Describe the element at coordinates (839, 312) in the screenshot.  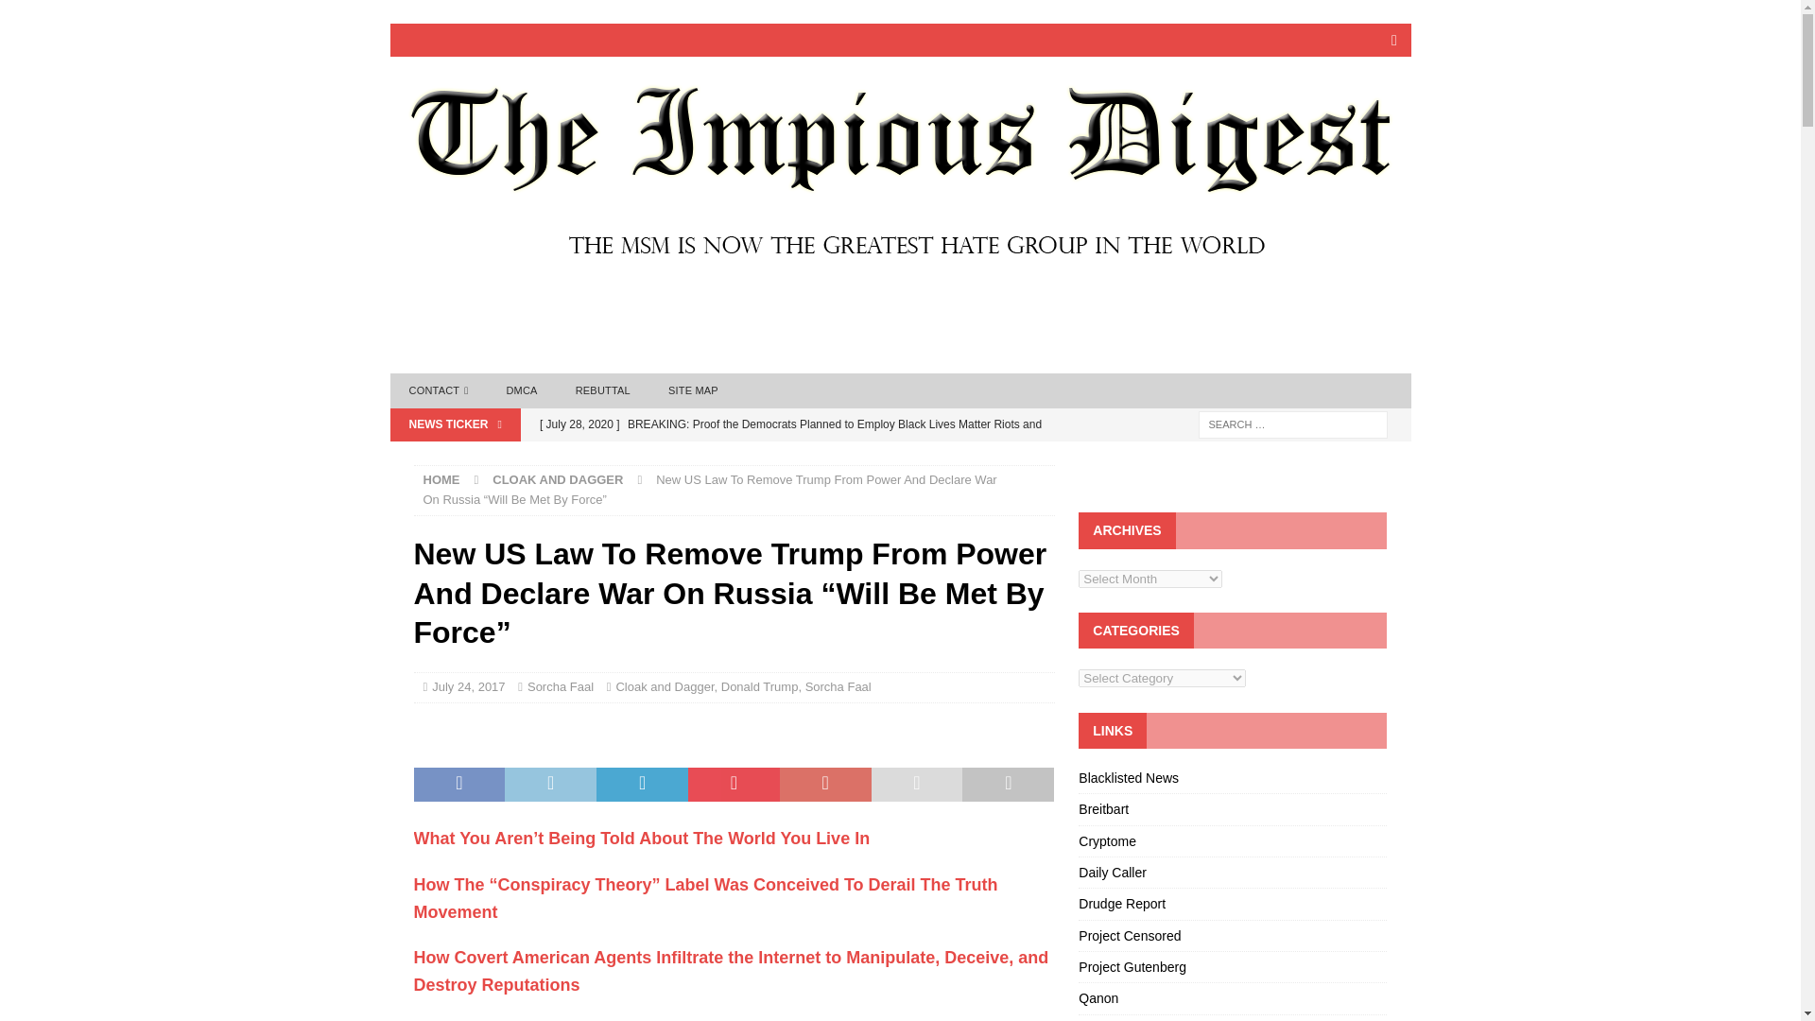
I see `ECONOMY` at that location.